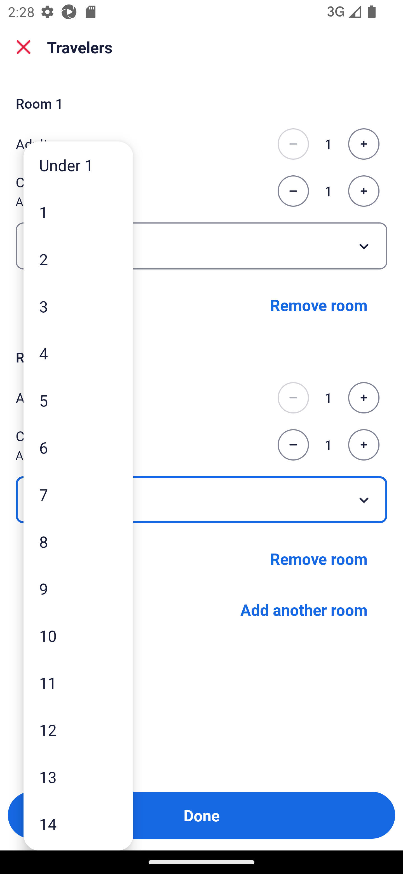  What do you see at coordinates (78, 165) in the screenshot?
I see `Under 1` at bounding box center [78, 165].